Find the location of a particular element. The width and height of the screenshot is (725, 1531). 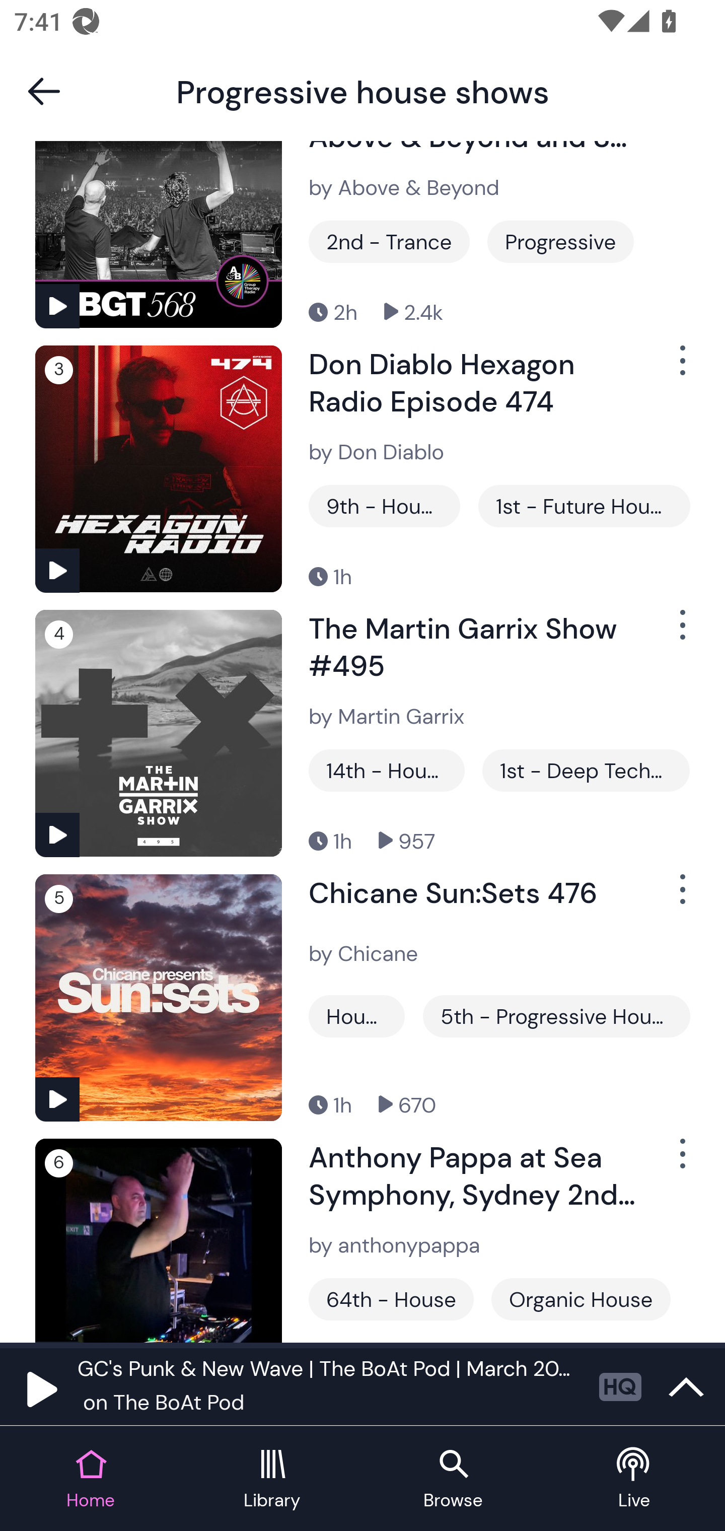

Show Options Menu Button is located at coordinates (681, 897).